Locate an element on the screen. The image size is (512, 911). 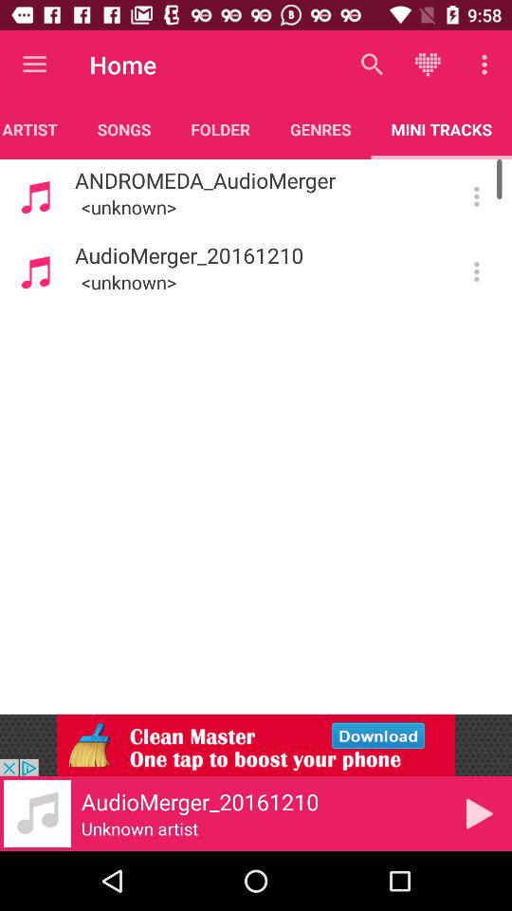
click on the menu icon at the top right corner is located at coordinates (487, 65).